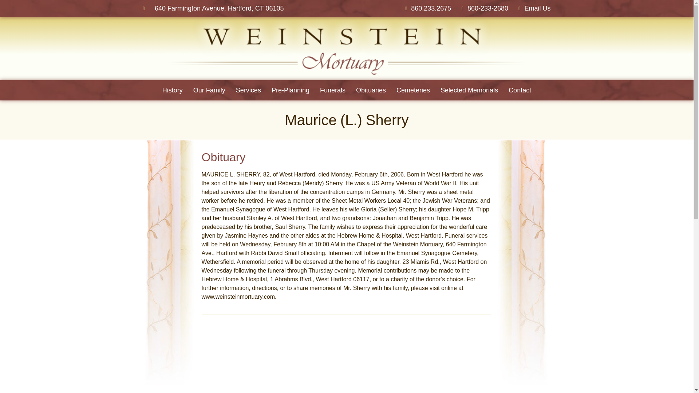 The width and height of the screenshot is (699, 393). What do you see at coordinates (248, 90) in the screenshot?
I see `Services` at bounding box center [248, 90].